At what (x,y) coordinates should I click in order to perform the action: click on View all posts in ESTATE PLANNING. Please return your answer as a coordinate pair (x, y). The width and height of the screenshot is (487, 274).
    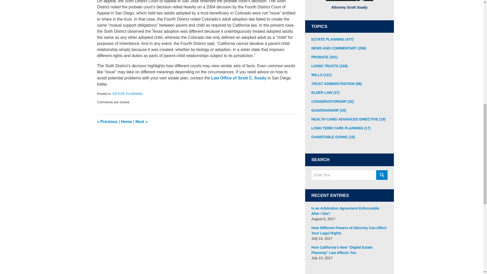
    Looking at the image, I should click on (127, 93).